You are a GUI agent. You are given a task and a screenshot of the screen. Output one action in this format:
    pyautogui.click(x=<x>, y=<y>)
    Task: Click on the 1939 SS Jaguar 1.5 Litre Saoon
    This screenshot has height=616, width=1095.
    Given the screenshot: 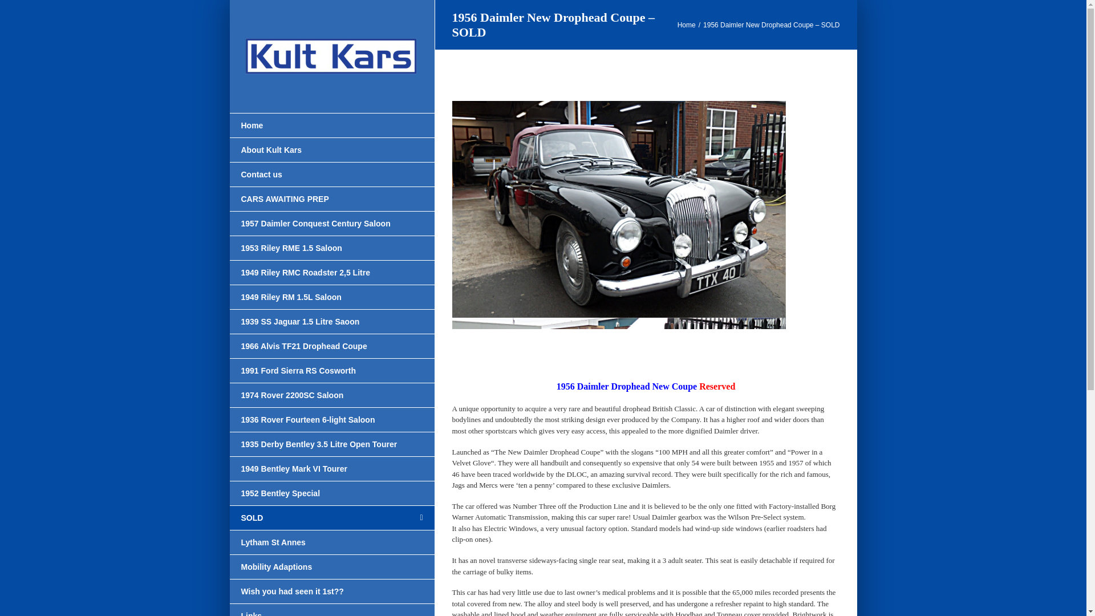 What is the action you would take?
    pyautogui.click(x=331, y=322)
    